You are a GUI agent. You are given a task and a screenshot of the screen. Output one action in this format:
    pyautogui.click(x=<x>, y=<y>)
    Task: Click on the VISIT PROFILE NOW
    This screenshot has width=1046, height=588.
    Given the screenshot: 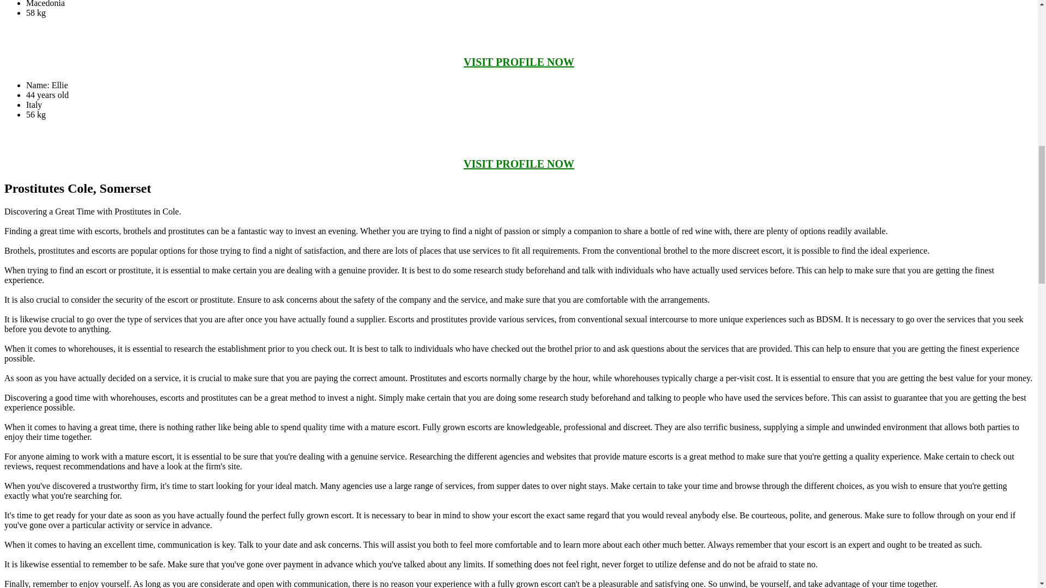 What is the action you would take?
    pyautogui.click(x=519, y=62)
    